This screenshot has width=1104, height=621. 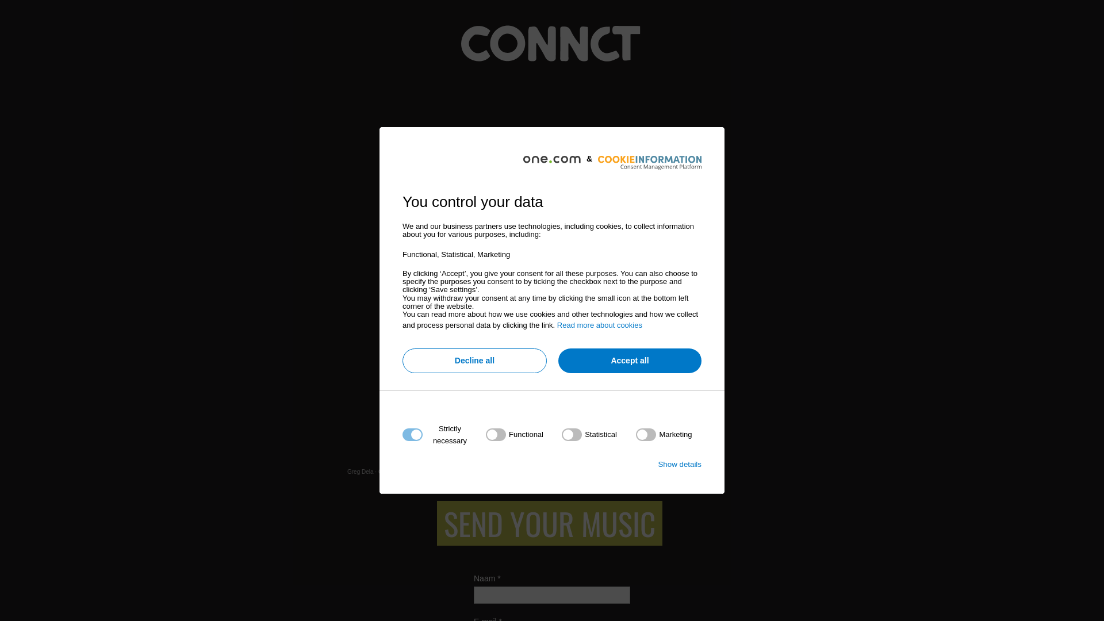 I want to click on Greg Dela, so click(x=361, y=471).